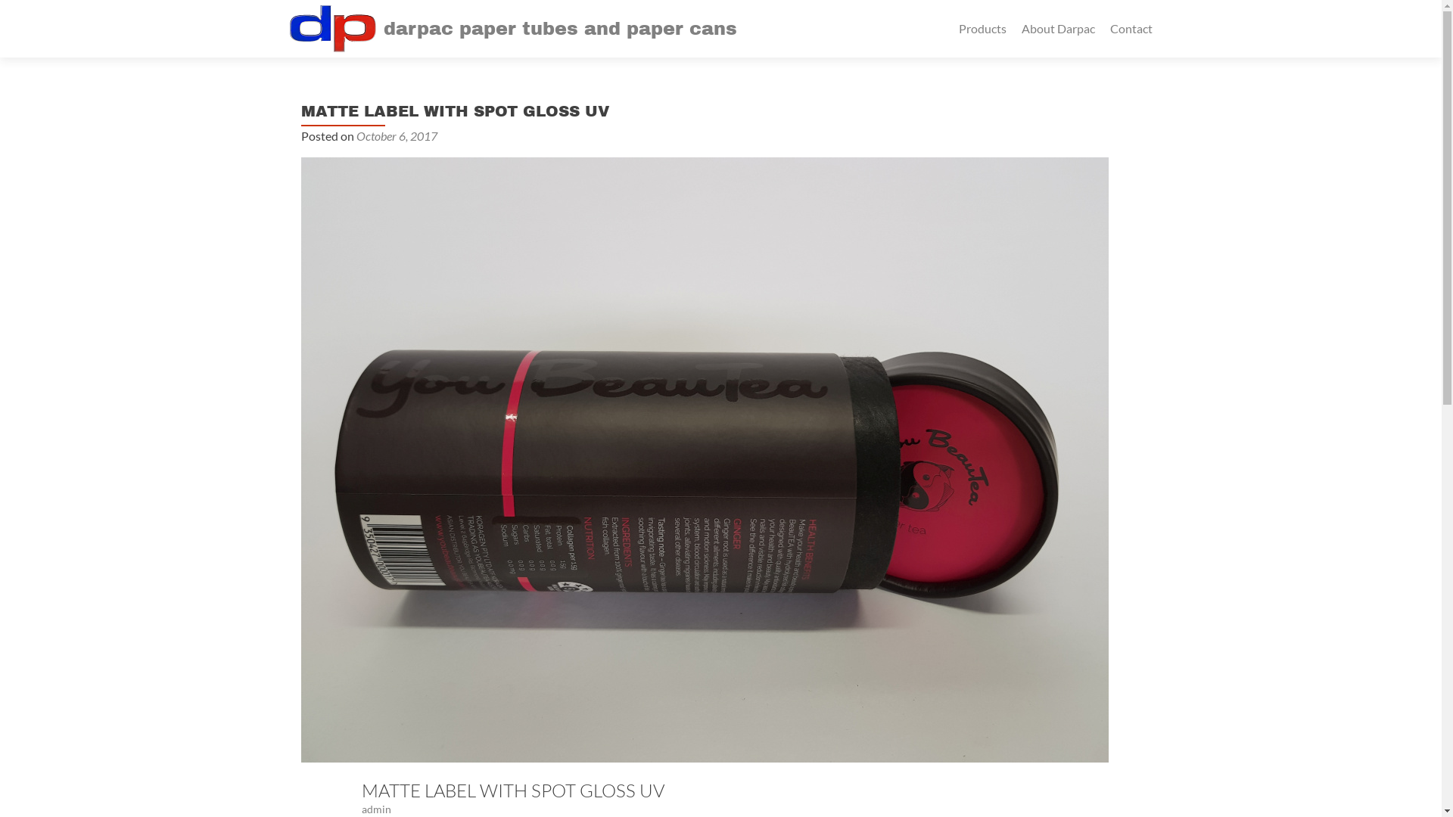  I want to click on admin, so click(377, 809).